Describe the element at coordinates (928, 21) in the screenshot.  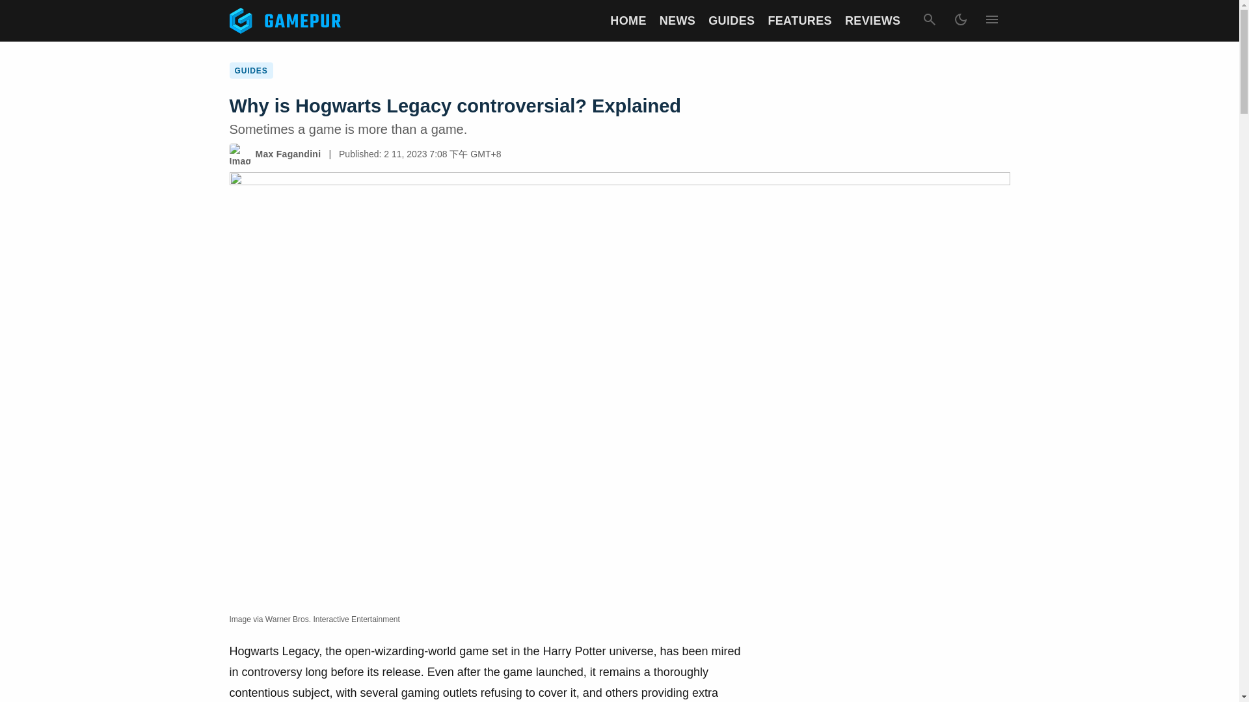
I see `Search` at that location.